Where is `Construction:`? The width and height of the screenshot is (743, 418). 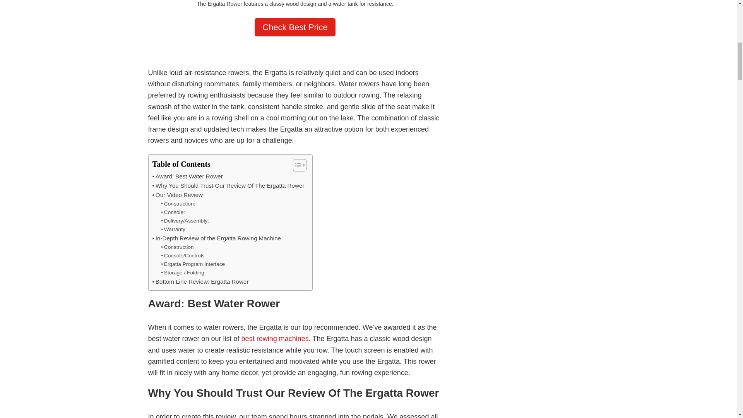 Construction: is located at coordinates (178, 204).